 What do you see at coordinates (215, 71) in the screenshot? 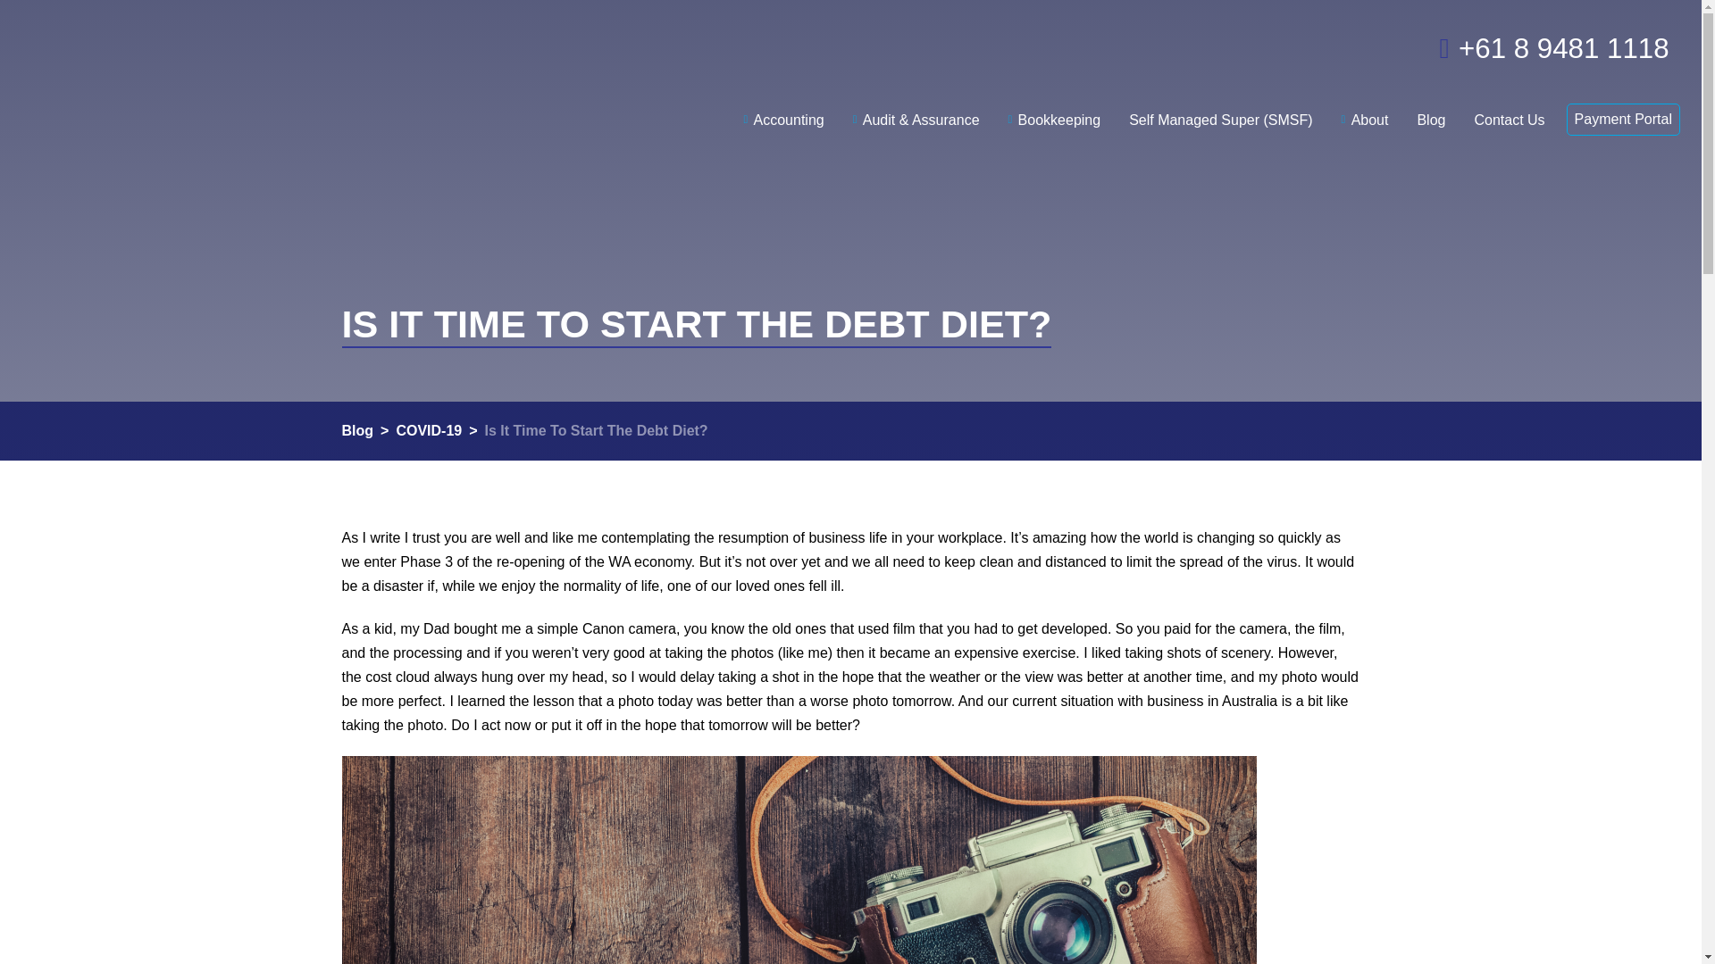
I see `Dry Kirkness` at bounding box center [215, 71].